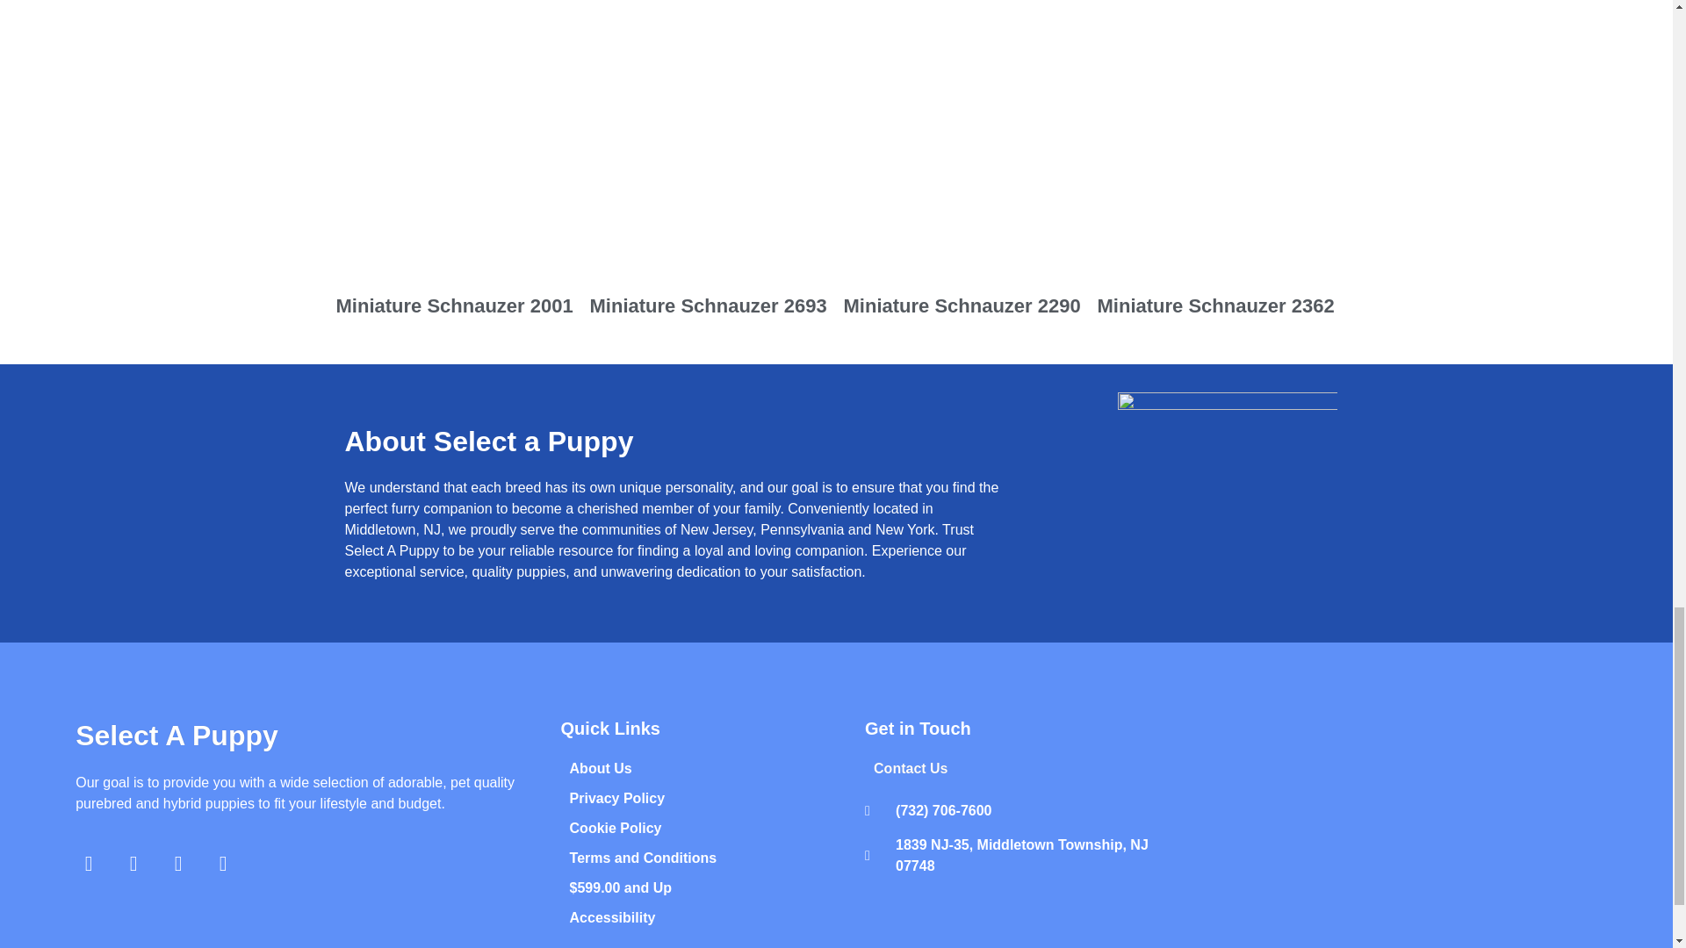 Image resolution: width=1686 pixels, height=948 pixels. What do you see at coordinates (719, 769) in the screenshot?
I see `About Us` at bounding box center [719, 769].